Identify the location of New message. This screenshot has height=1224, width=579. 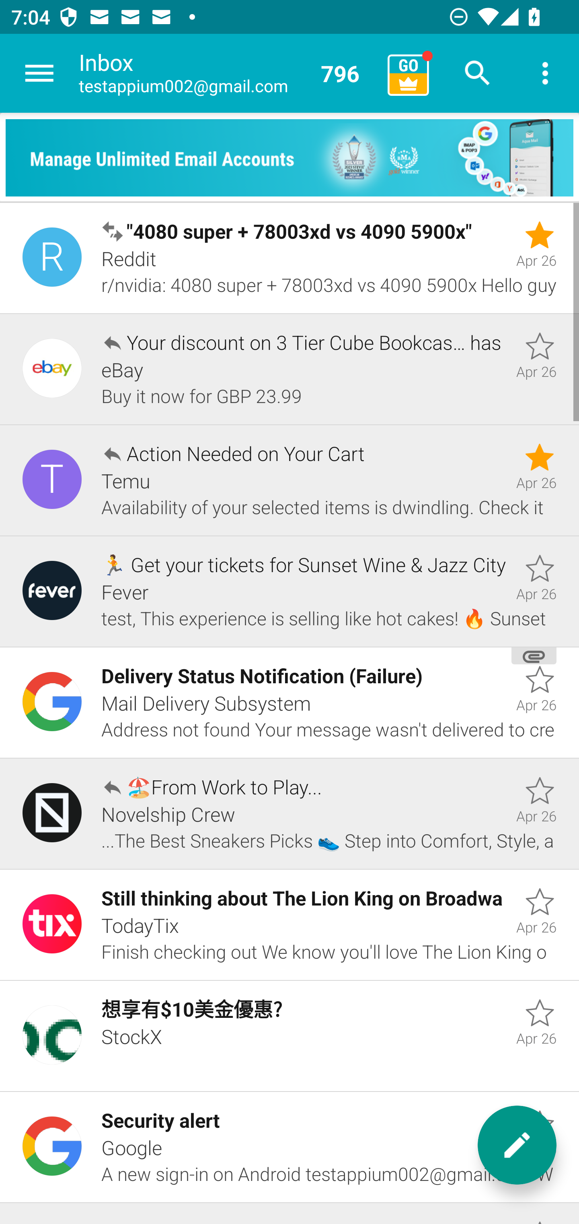
(517, 1145).